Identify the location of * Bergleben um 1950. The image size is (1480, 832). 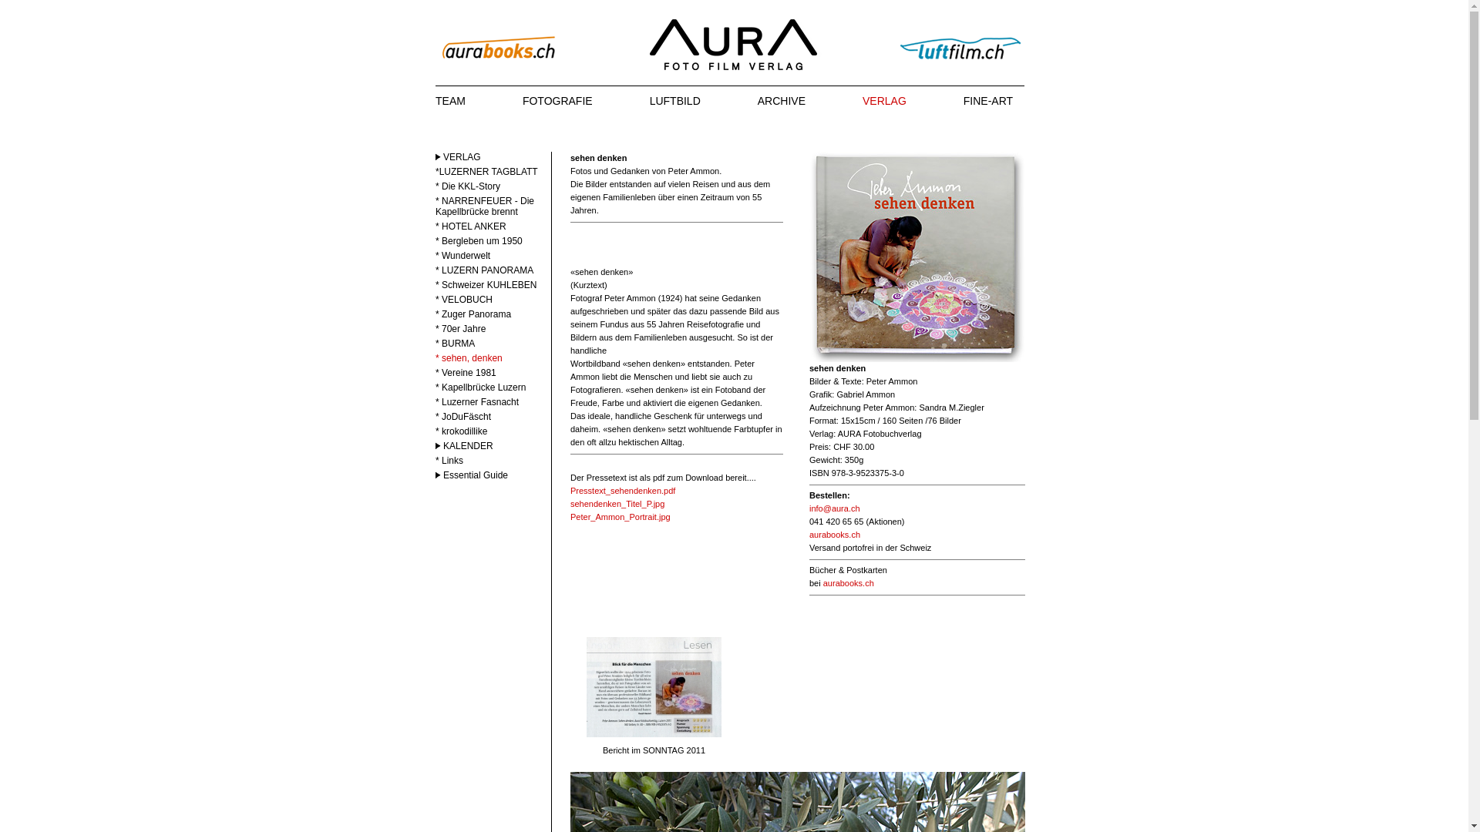
(479, 241).